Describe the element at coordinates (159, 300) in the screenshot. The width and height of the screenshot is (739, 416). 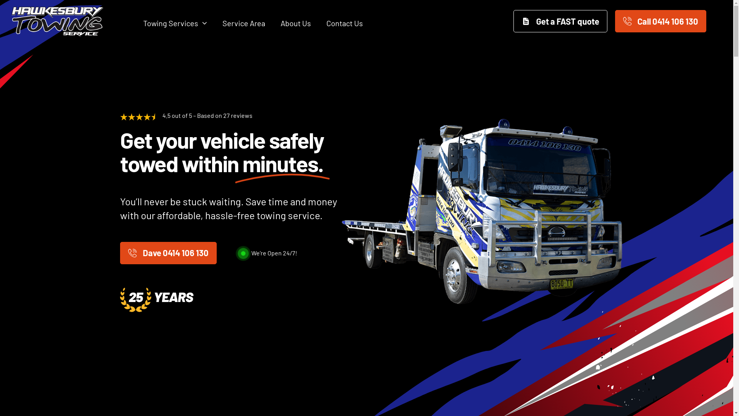
I see `25-years-wreath` at that location.